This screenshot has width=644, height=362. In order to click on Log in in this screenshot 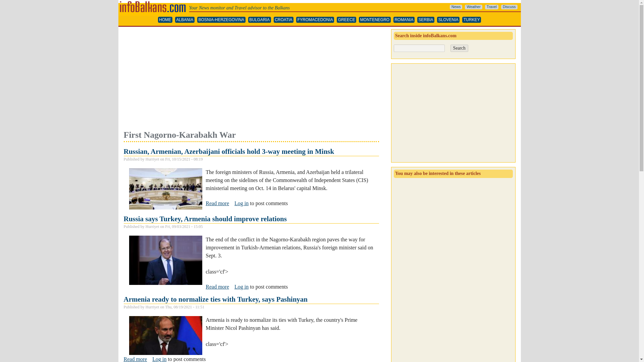, I will do `click(159, 359)`.